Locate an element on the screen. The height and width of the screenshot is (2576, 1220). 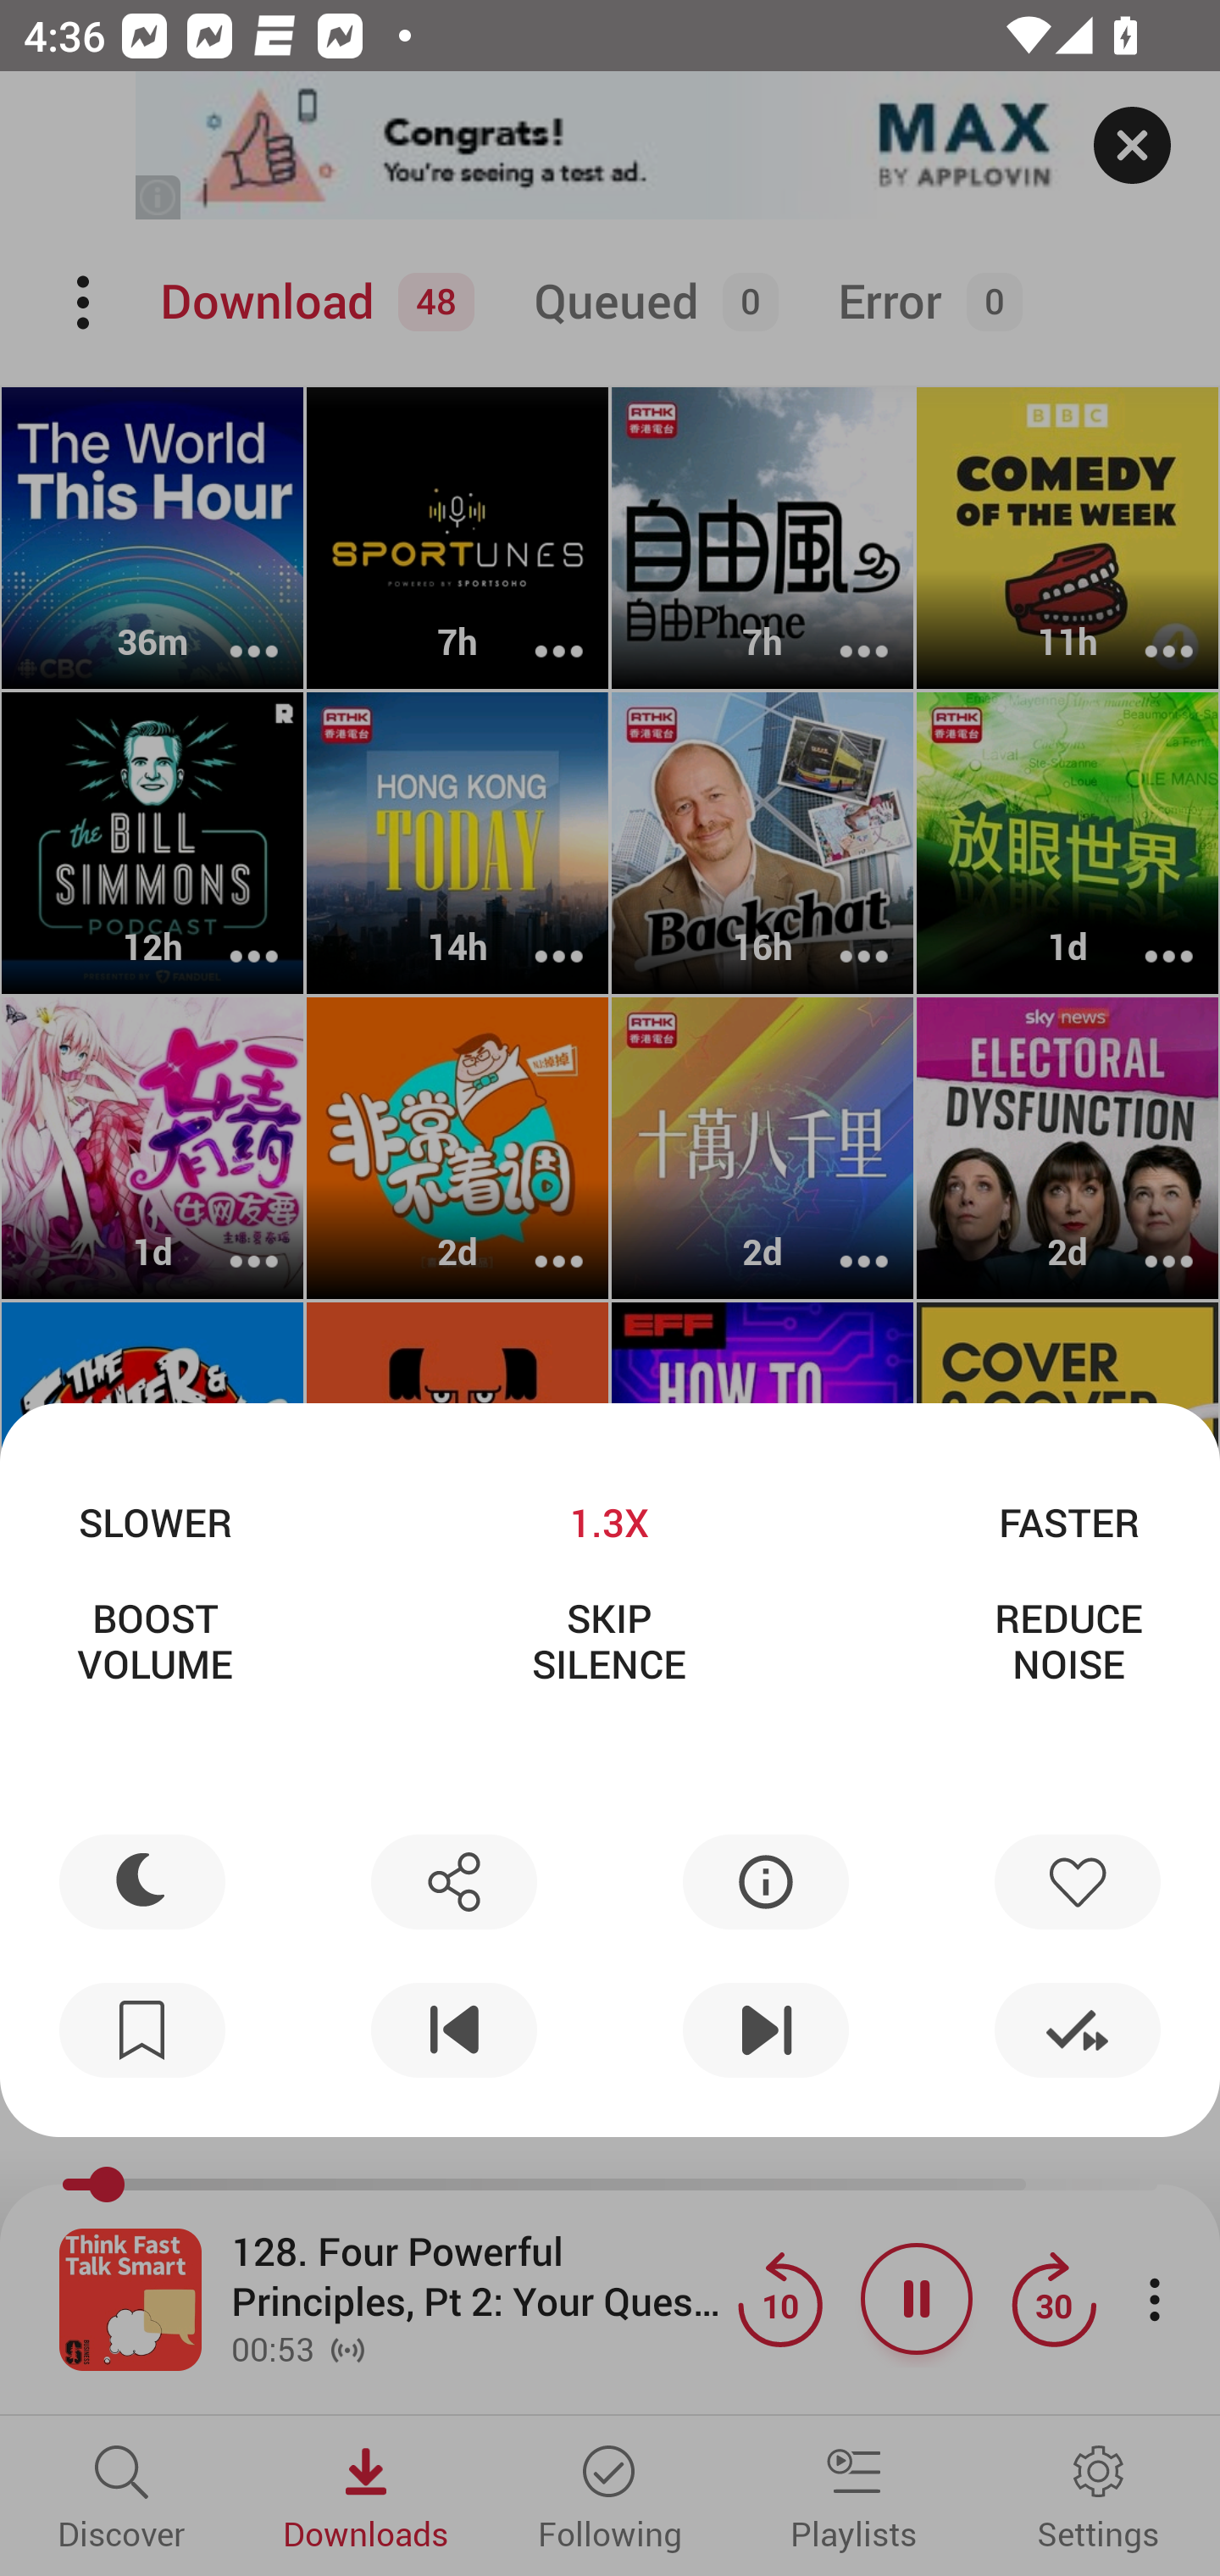
Previous is located at coordinates (453, 2030).